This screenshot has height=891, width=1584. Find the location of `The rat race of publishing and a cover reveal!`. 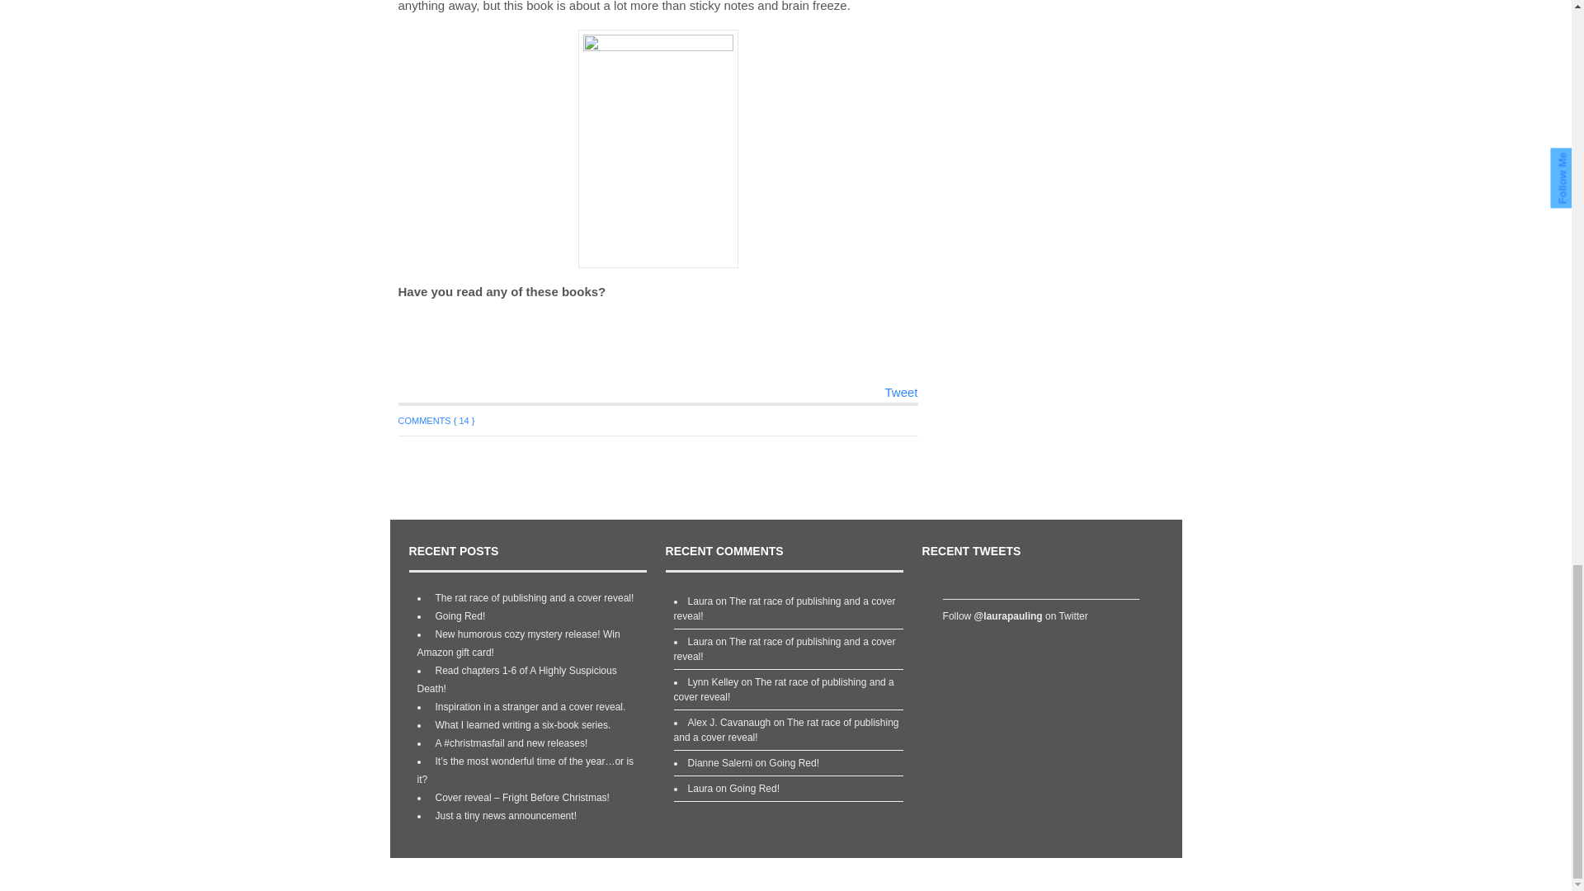

The rat race of publishing and a cover reveal! is located at coordinates (785, 649).